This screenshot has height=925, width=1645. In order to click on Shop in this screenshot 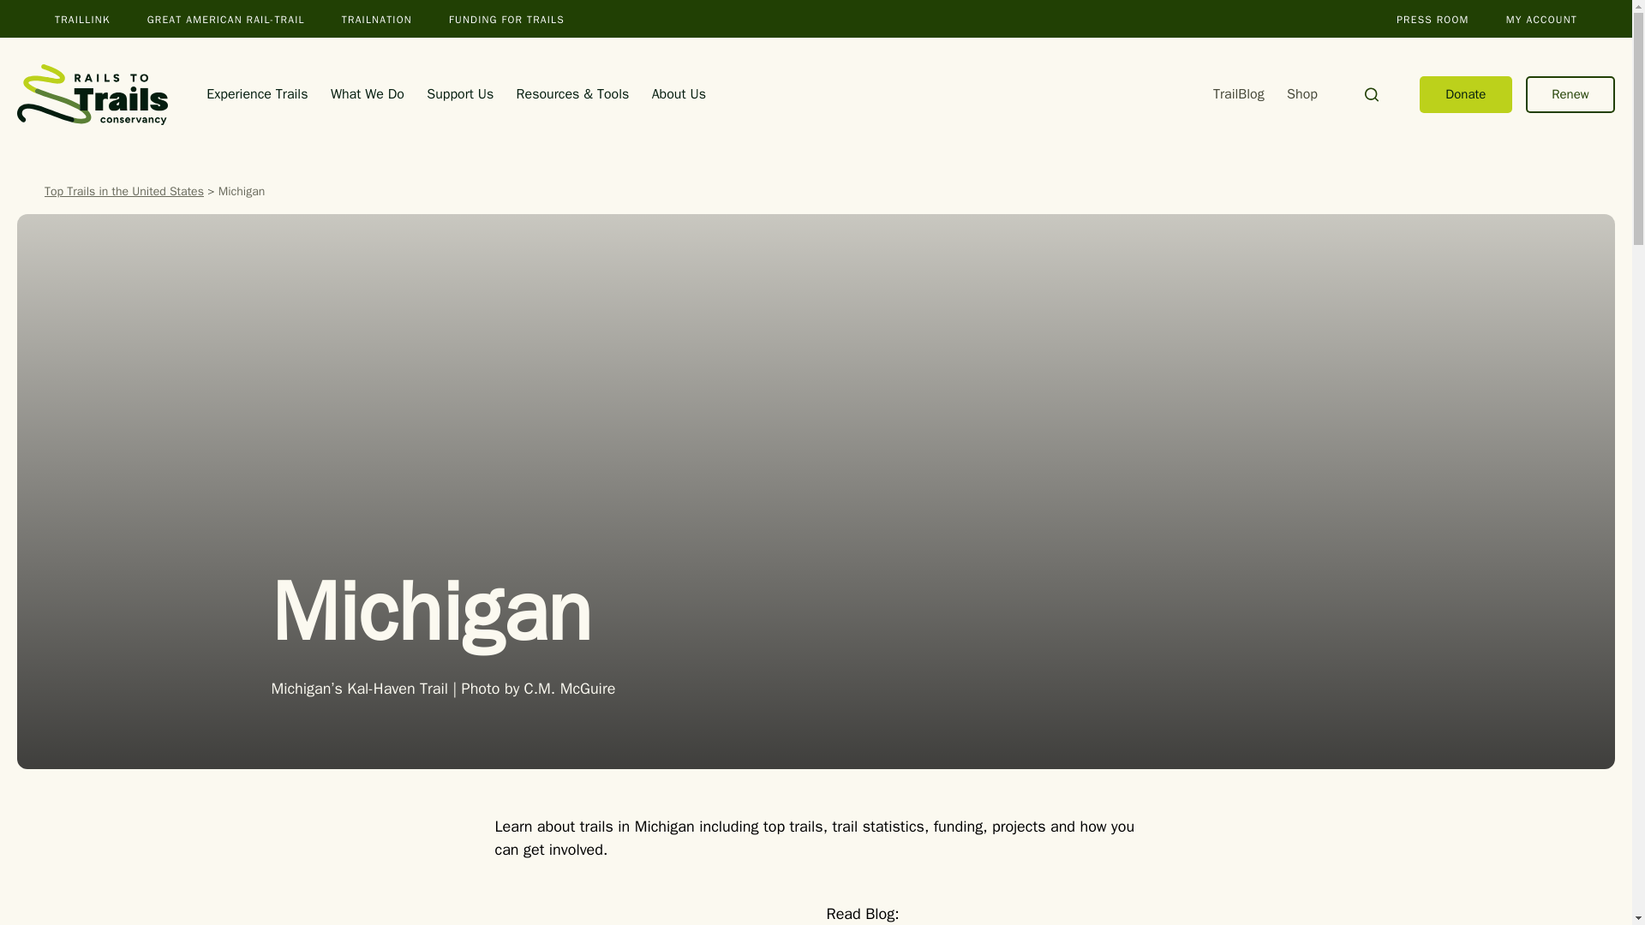, I will do `click(1301, 94)`.